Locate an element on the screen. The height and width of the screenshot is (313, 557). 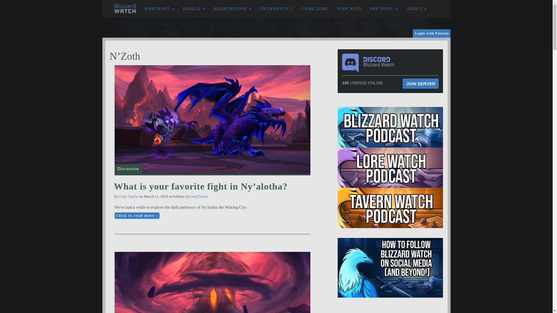
GAME LORE is located at coordinates (315, 9).